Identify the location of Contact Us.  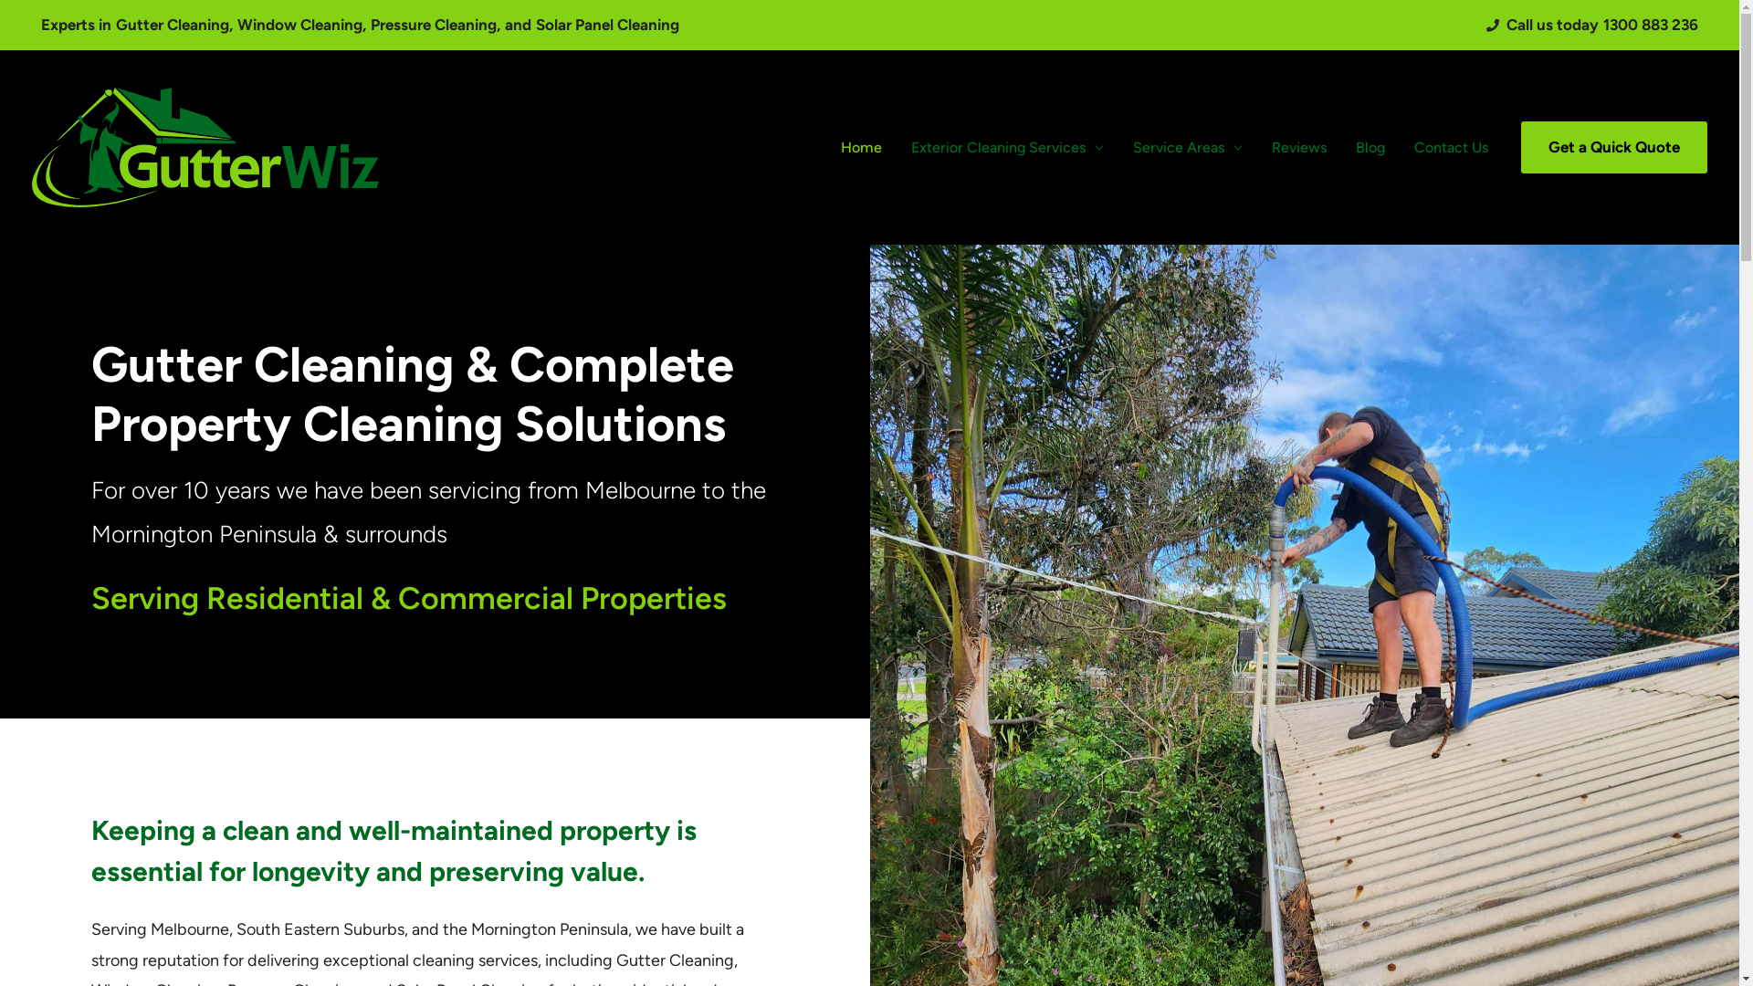
(1452, 147).